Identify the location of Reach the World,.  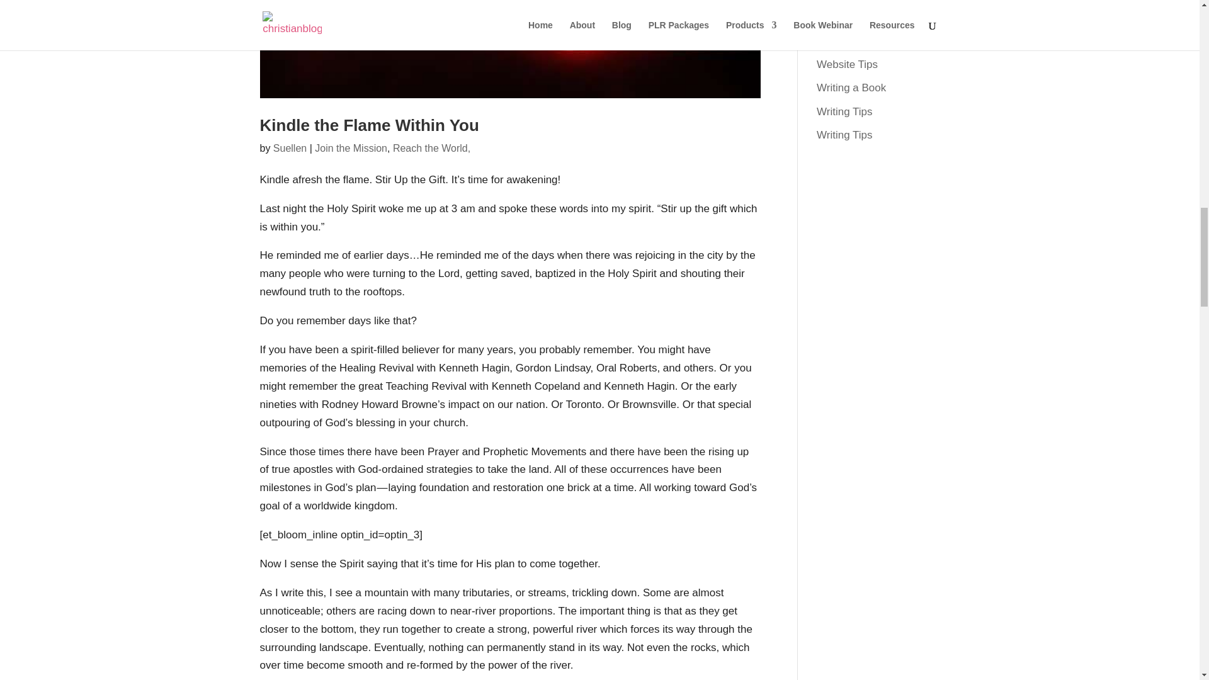
(431, 148).